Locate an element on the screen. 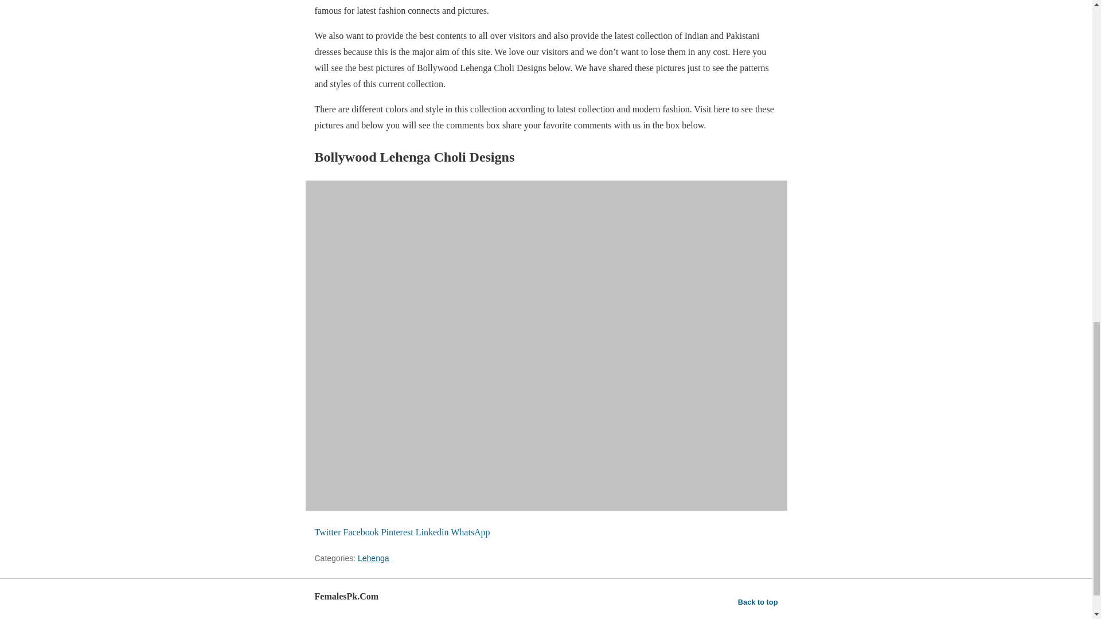 The height and width of the screenshot is (619, 1101). Facebook is located at coordinates (361, 532).